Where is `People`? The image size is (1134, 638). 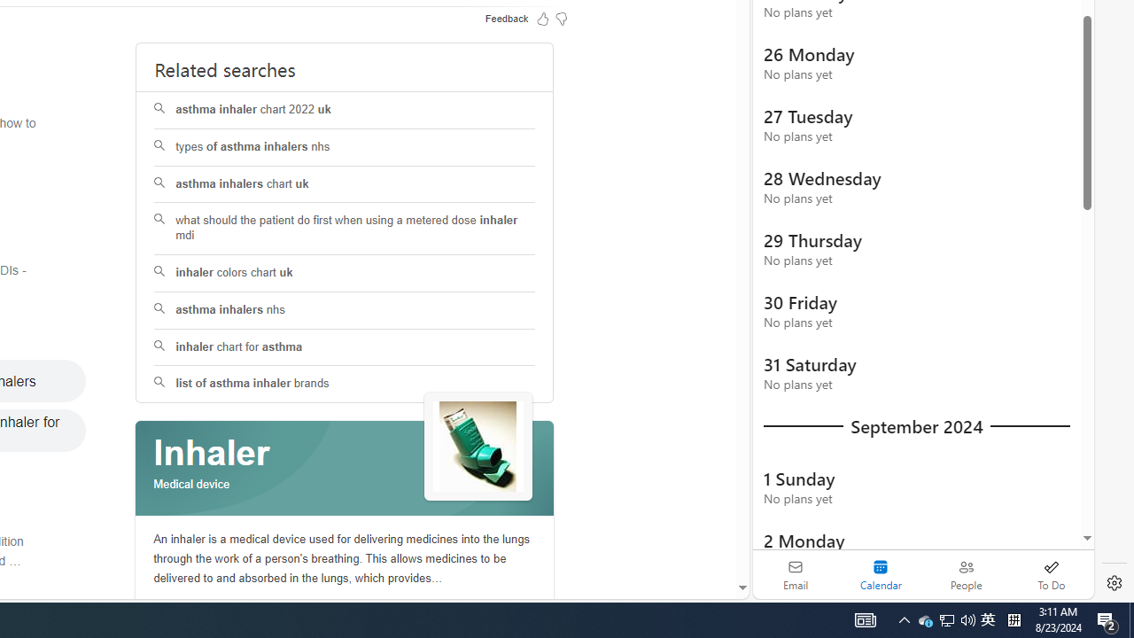 People is located at coordinates (966, 574).